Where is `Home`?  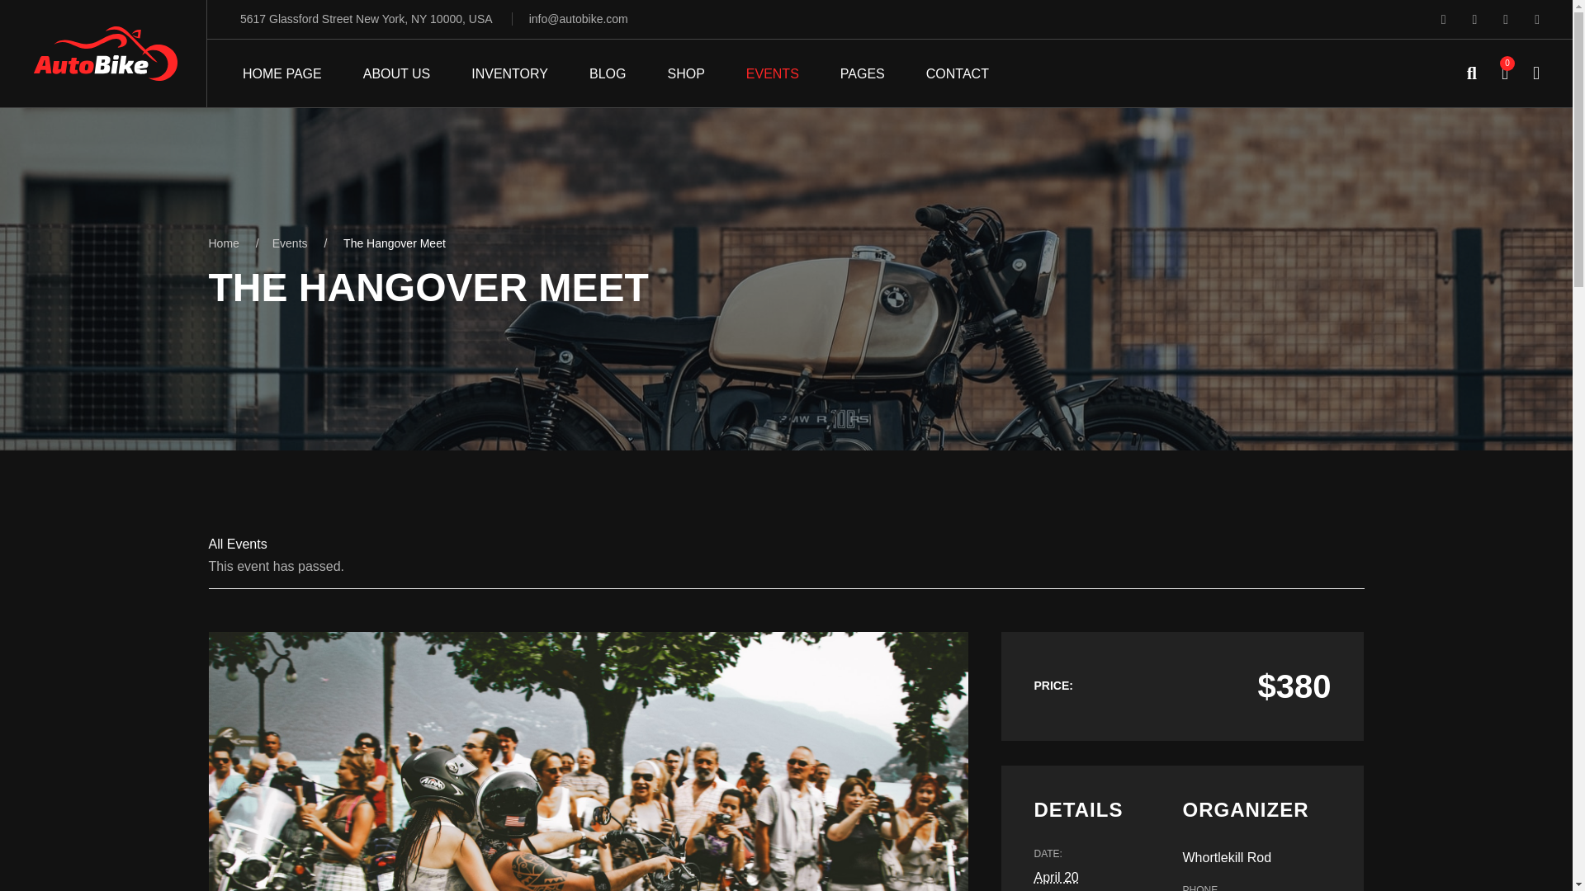
Home is located at coordinates (223, 243).